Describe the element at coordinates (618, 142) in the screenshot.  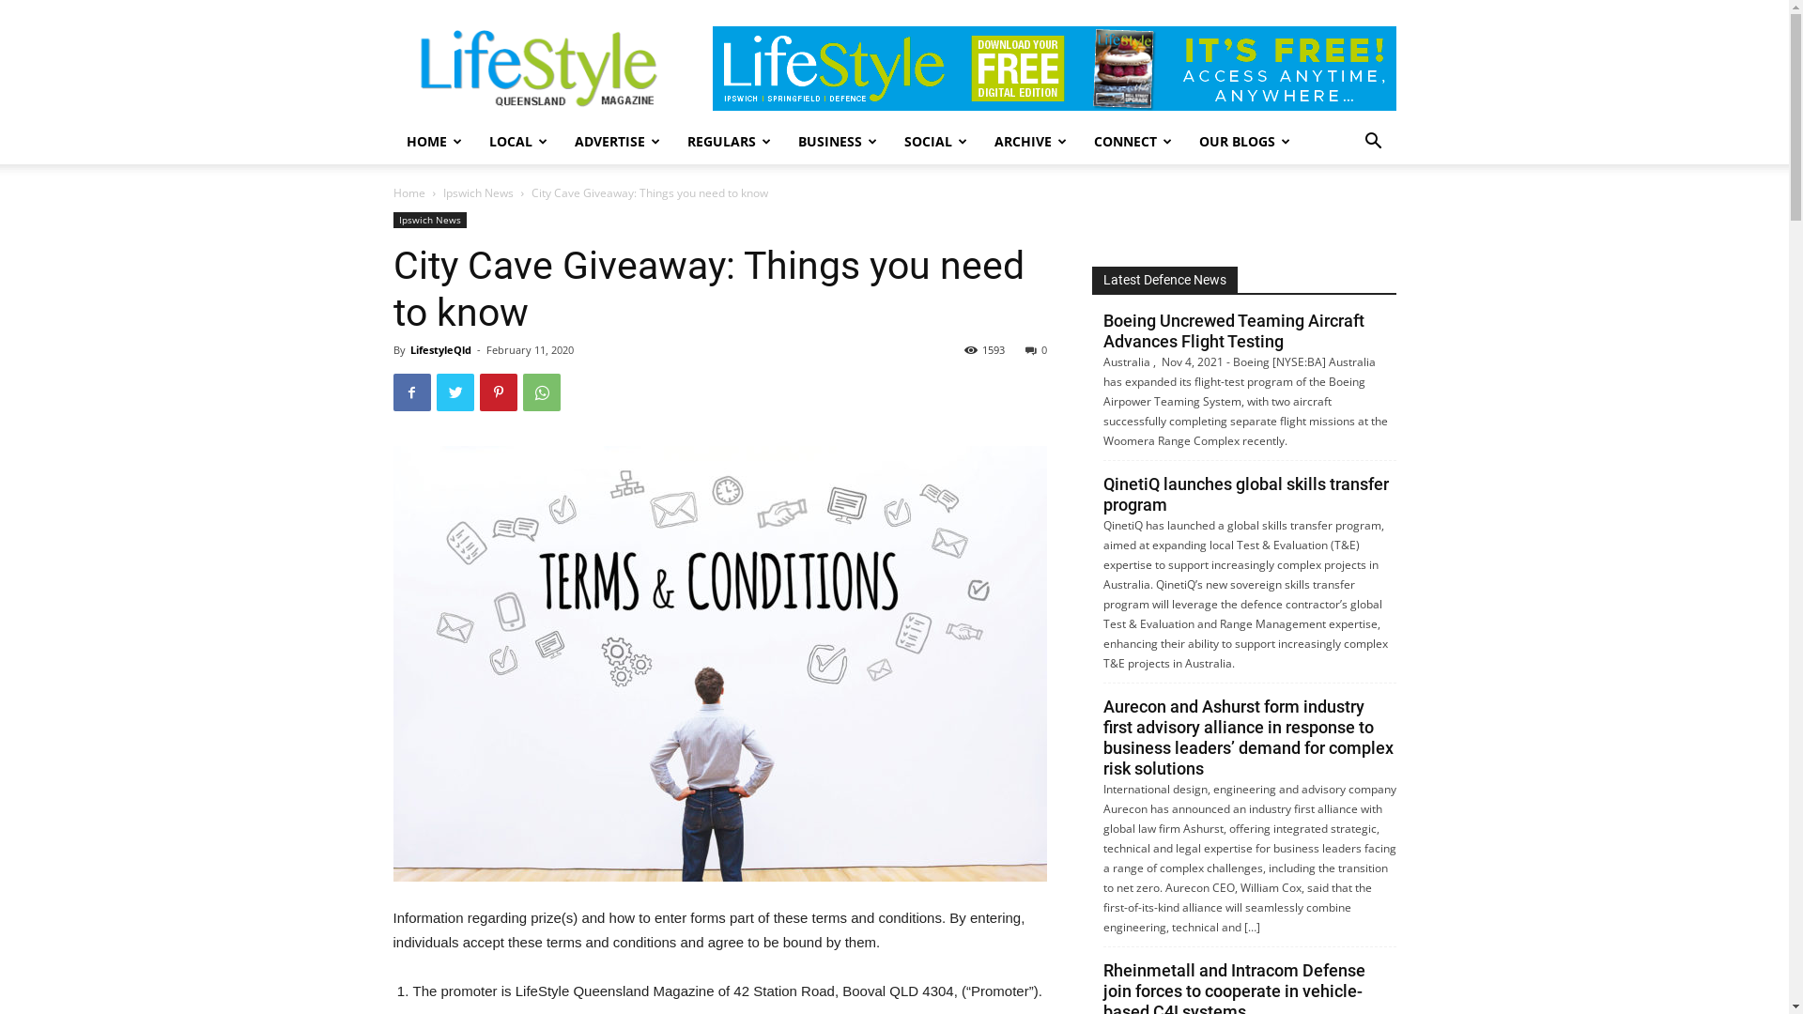
I see `ADVERTISE` at that location.